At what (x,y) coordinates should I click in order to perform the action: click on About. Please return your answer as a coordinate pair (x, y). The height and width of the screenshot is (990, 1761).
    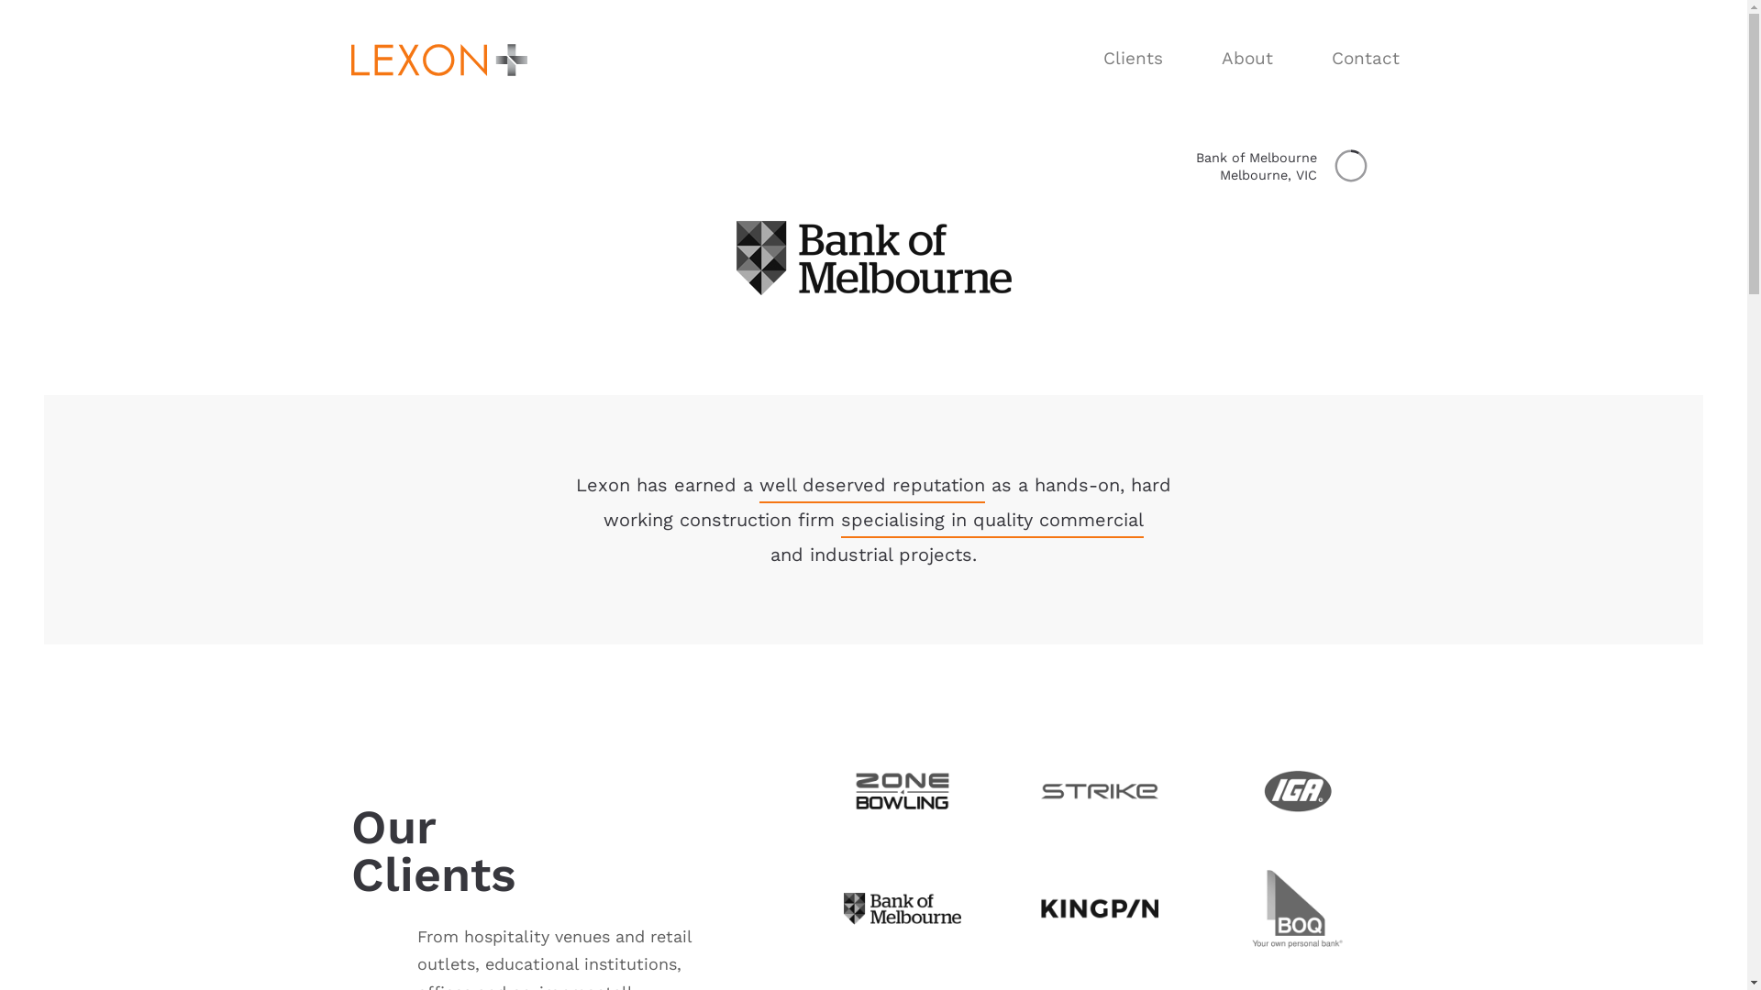
    Looking at the image, I should click on (1247, 59).